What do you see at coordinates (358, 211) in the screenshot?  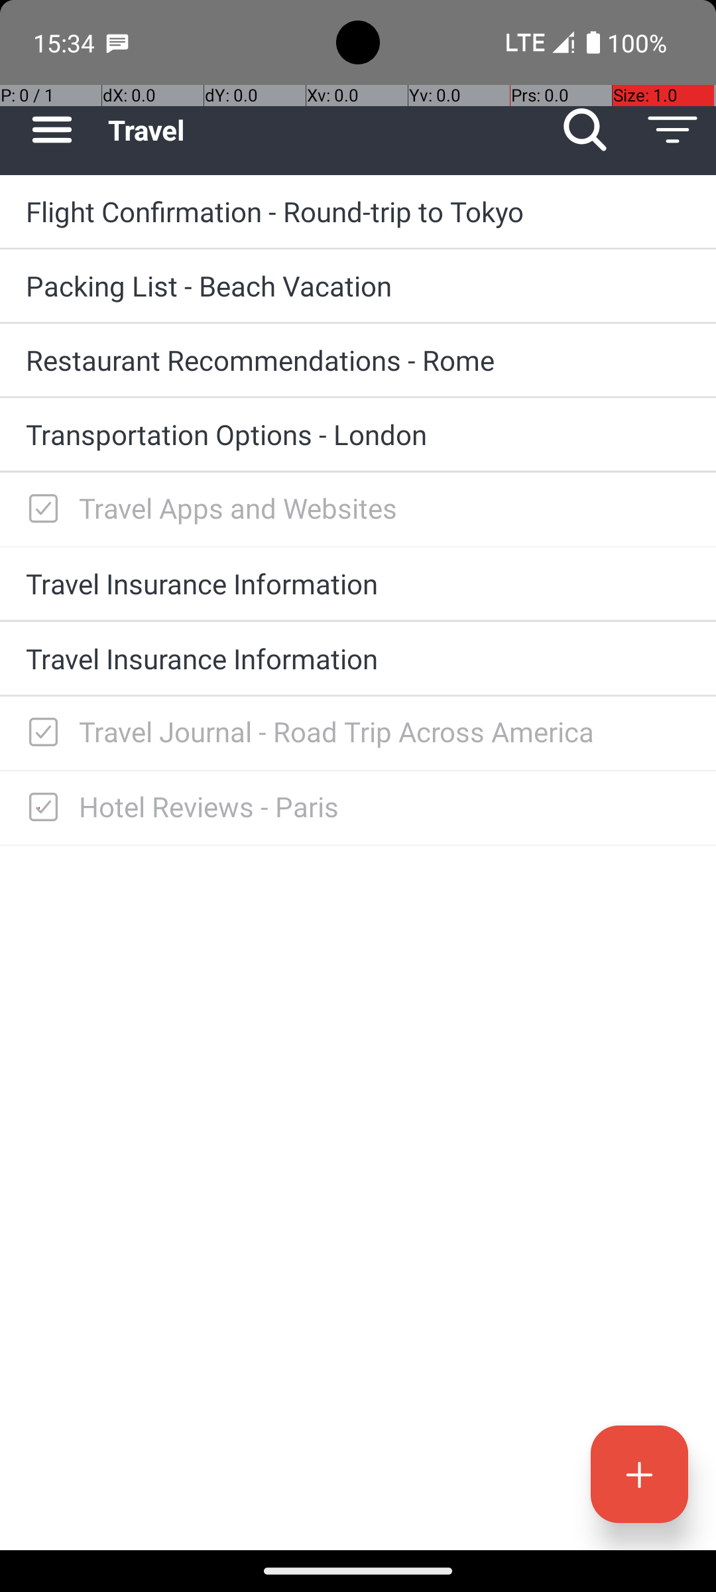 I see `Flight Confirmation - Round-trip to Tokyo` at bounding box center [358, 211].